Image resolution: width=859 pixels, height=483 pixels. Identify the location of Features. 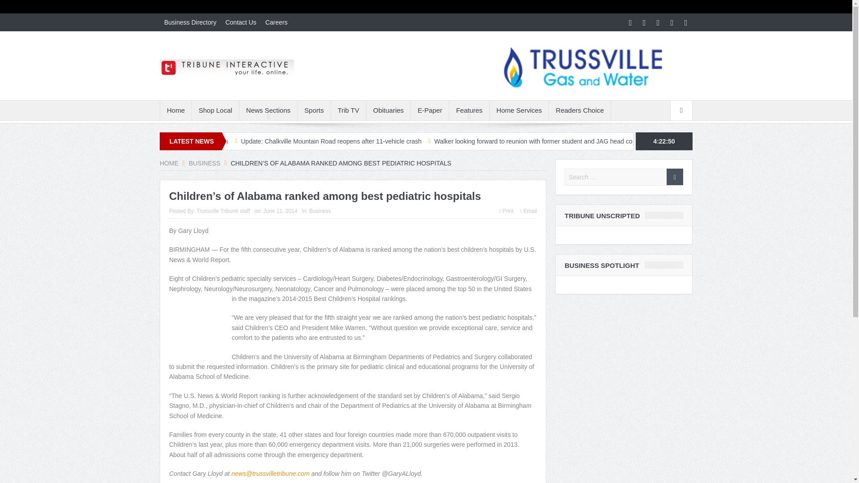
(469, 110).